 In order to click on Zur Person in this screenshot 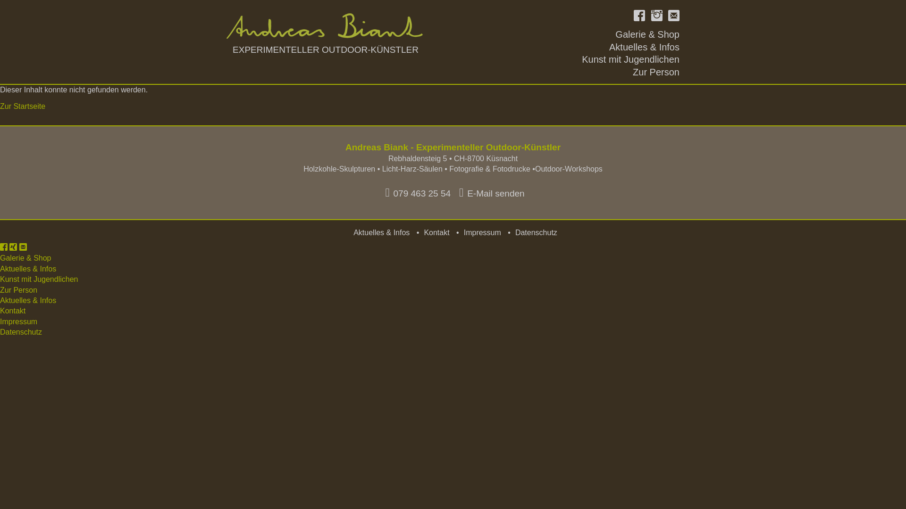, I will do `click(19, 290)`.